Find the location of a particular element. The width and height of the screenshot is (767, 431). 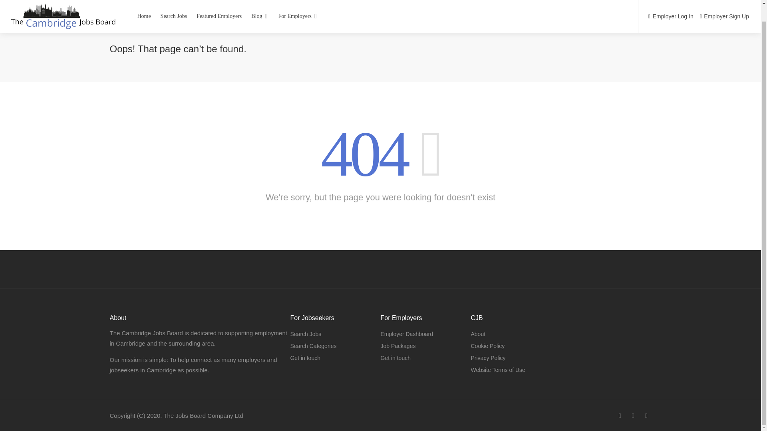

Job Packages is located at coordinates (398, 346).